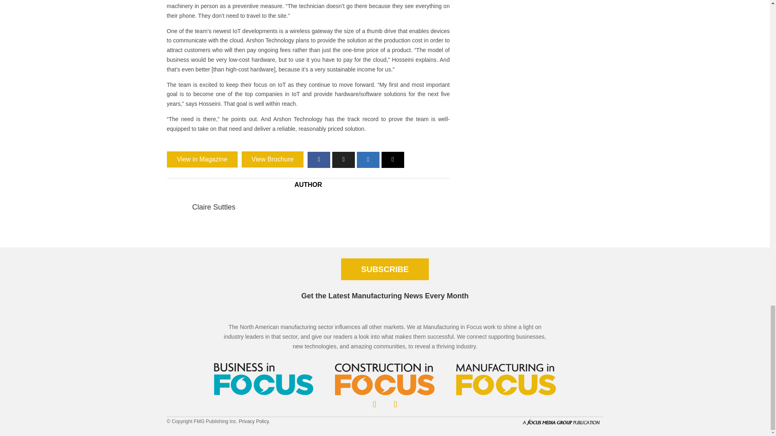 The height and width of the screenshot is (436, 776). Describe the element at coordinates (395, 404) in the screenshot. I see `Follow on Instagram` at that location.